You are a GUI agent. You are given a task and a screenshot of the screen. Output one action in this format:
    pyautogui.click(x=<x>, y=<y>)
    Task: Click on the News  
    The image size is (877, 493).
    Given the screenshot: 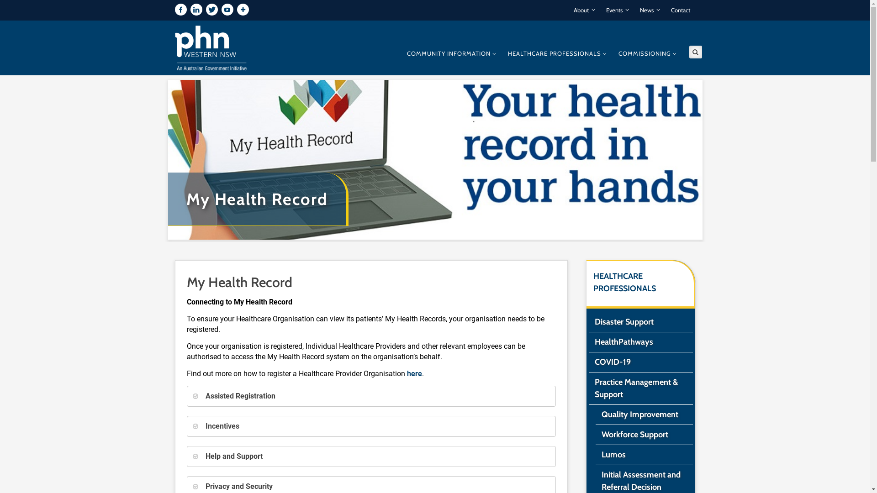 What is the action you would take?
    pyautogui.click(x=650, y=10)
    